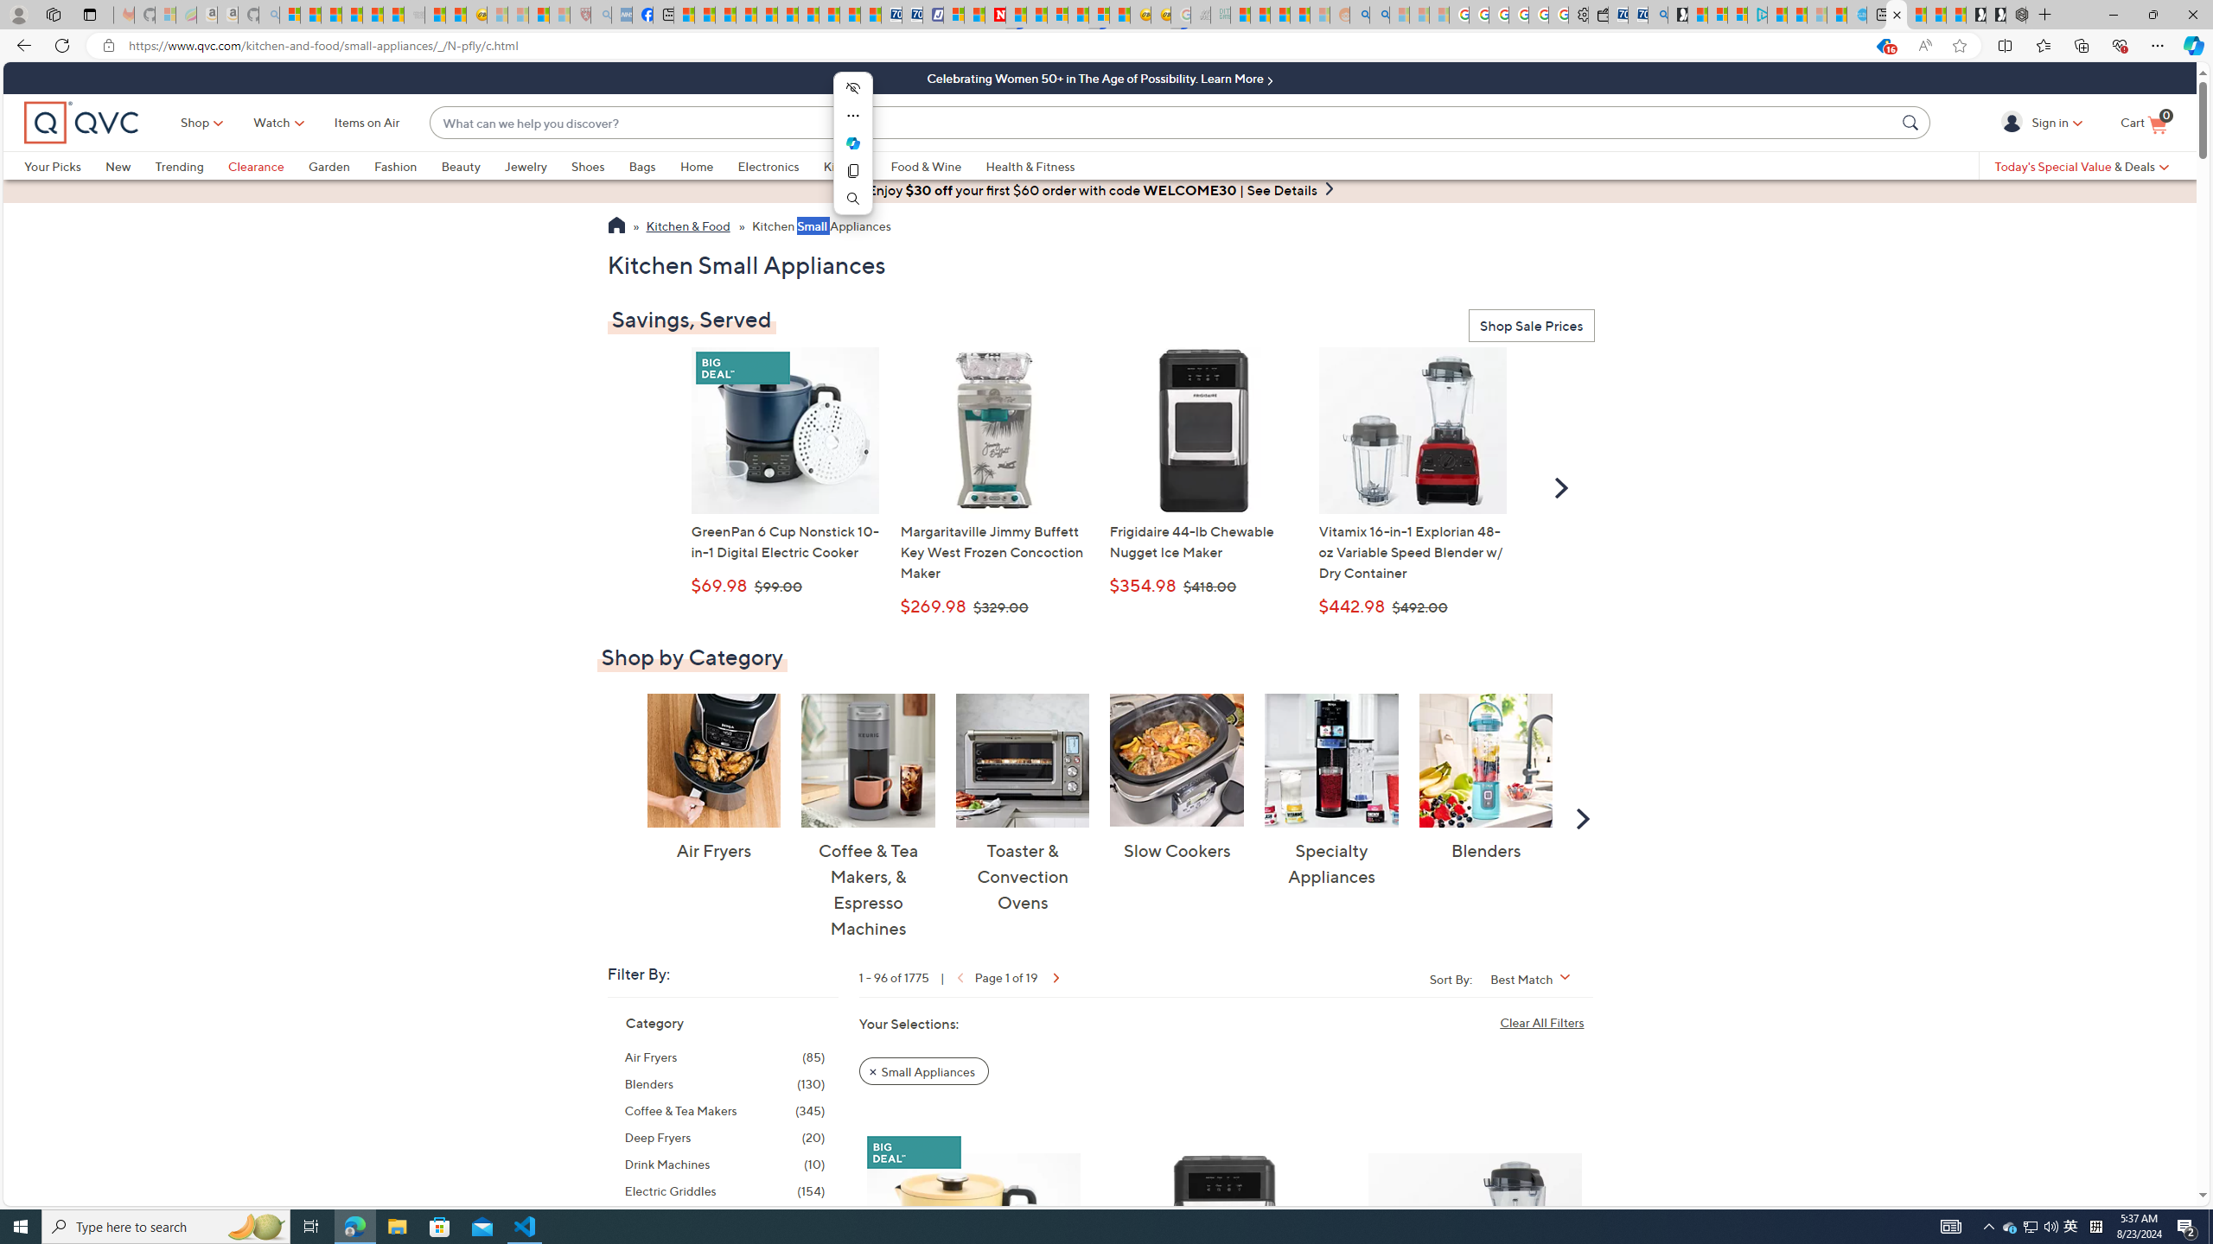 The image size is (2213, 1244). I want to click on Blenders Blenders, so click(1485, 777).